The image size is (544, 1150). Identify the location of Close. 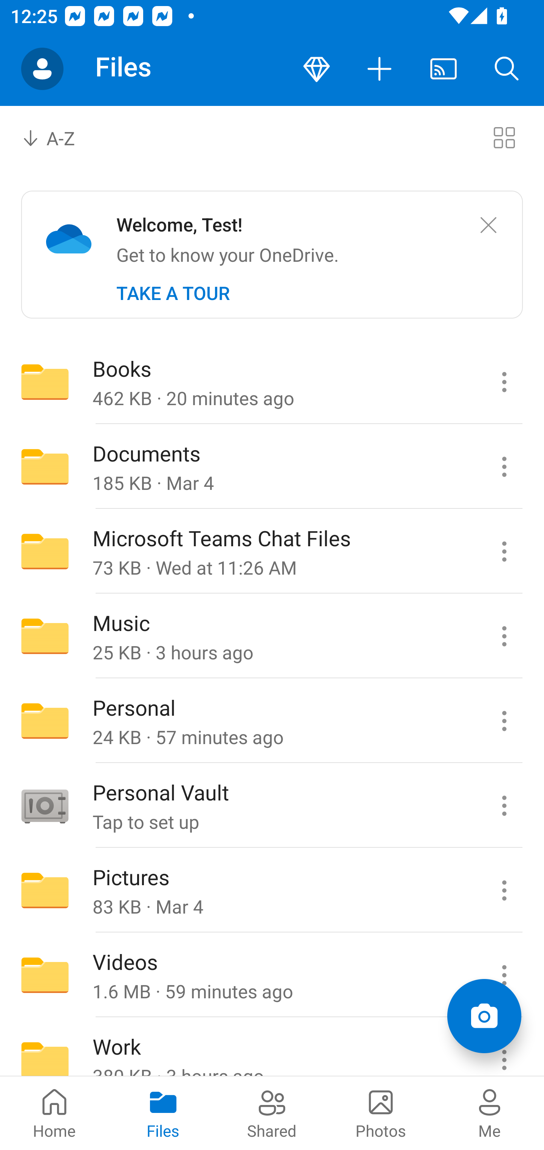
(488, 225).